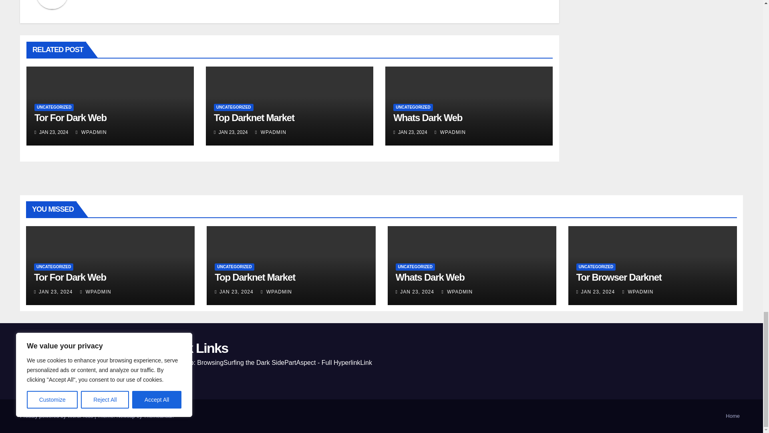 The width and height of the screenshot is (769, 433). What do you see at coordinates (427, 117) in the screenshot?
I see `Permalink to: Whats Dark Web` at bounding box center [427, 117].